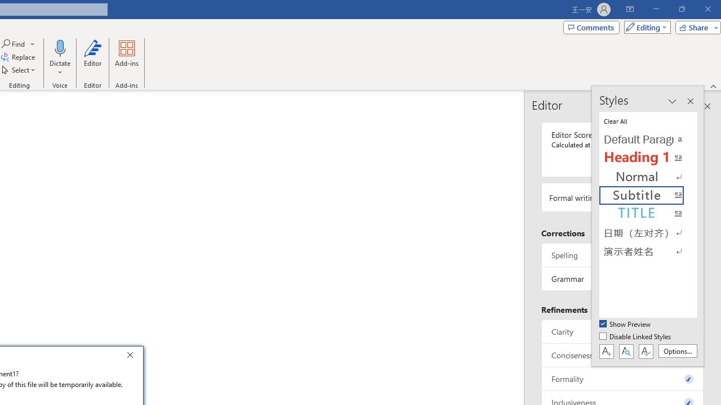 The width and height of the screenshot is (721, 405). What do you see at coordinates (636, 337) in the screenshot?
I see `Disable Linked Styles` at bounding box center [636, 337].